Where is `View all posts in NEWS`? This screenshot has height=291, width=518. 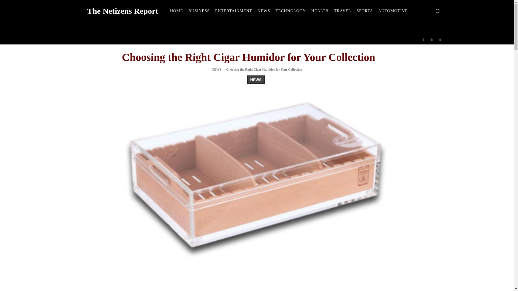
View all posts in NEWS is located at coordinates (216, 69).